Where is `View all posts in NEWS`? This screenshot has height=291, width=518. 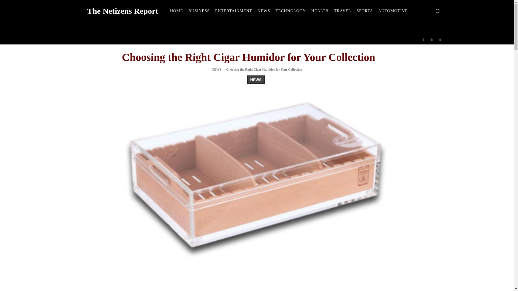
View all posts in NEWS is located at coordinates (216, 69).